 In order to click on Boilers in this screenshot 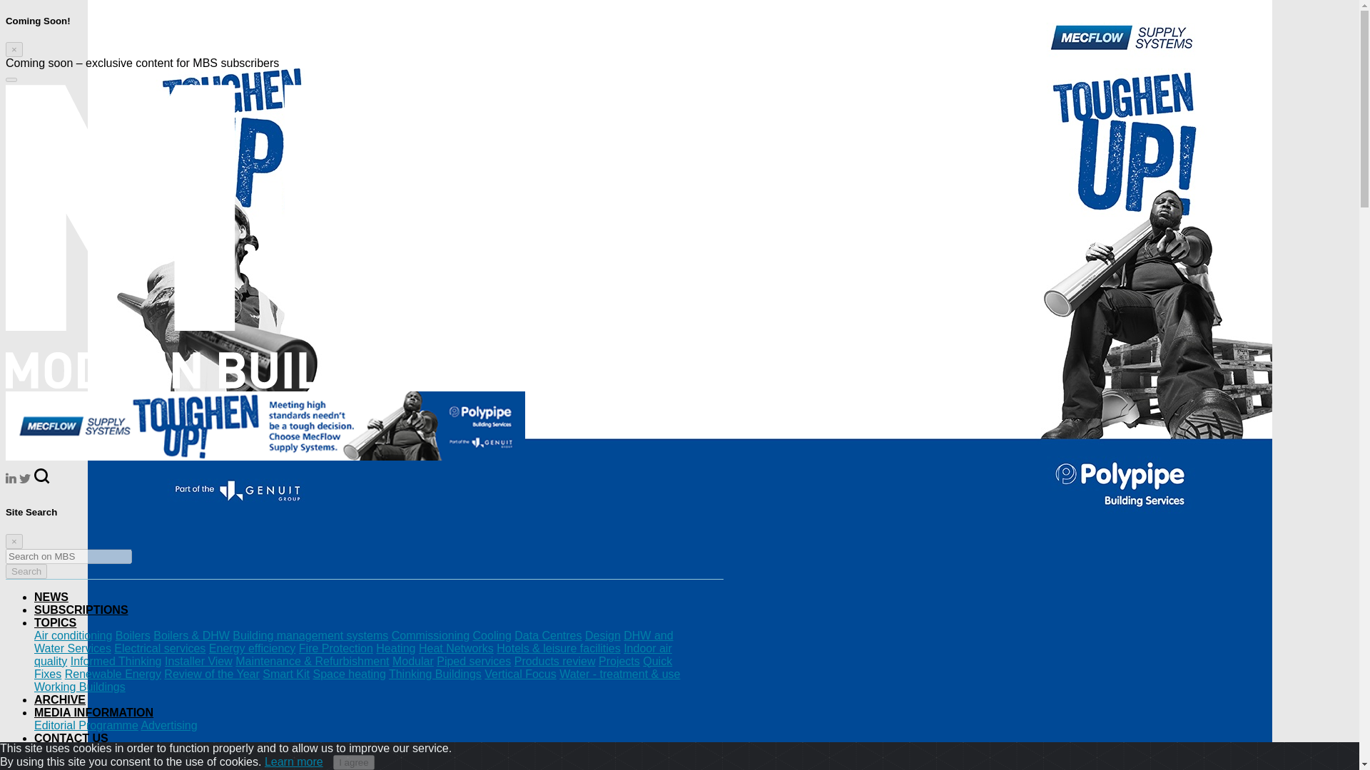, I will do `click(133, 635)`.